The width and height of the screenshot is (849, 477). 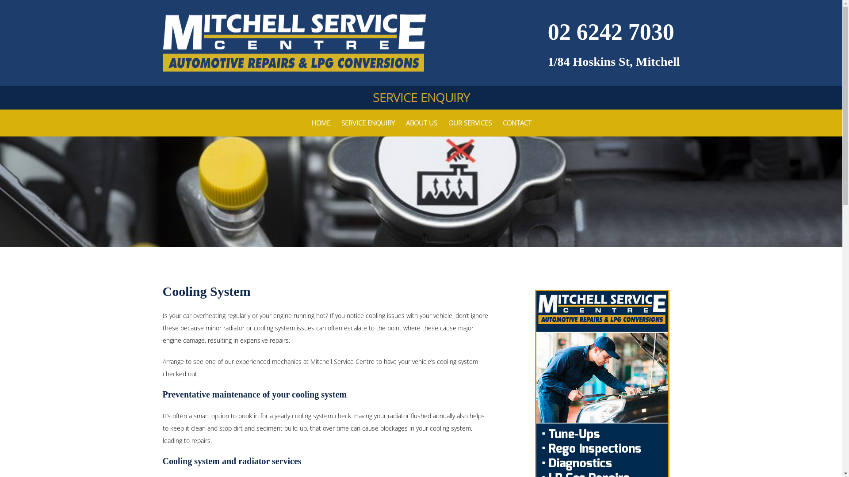 I want to click on SERVICE ENQUIRY, so click(x=368, y=123).